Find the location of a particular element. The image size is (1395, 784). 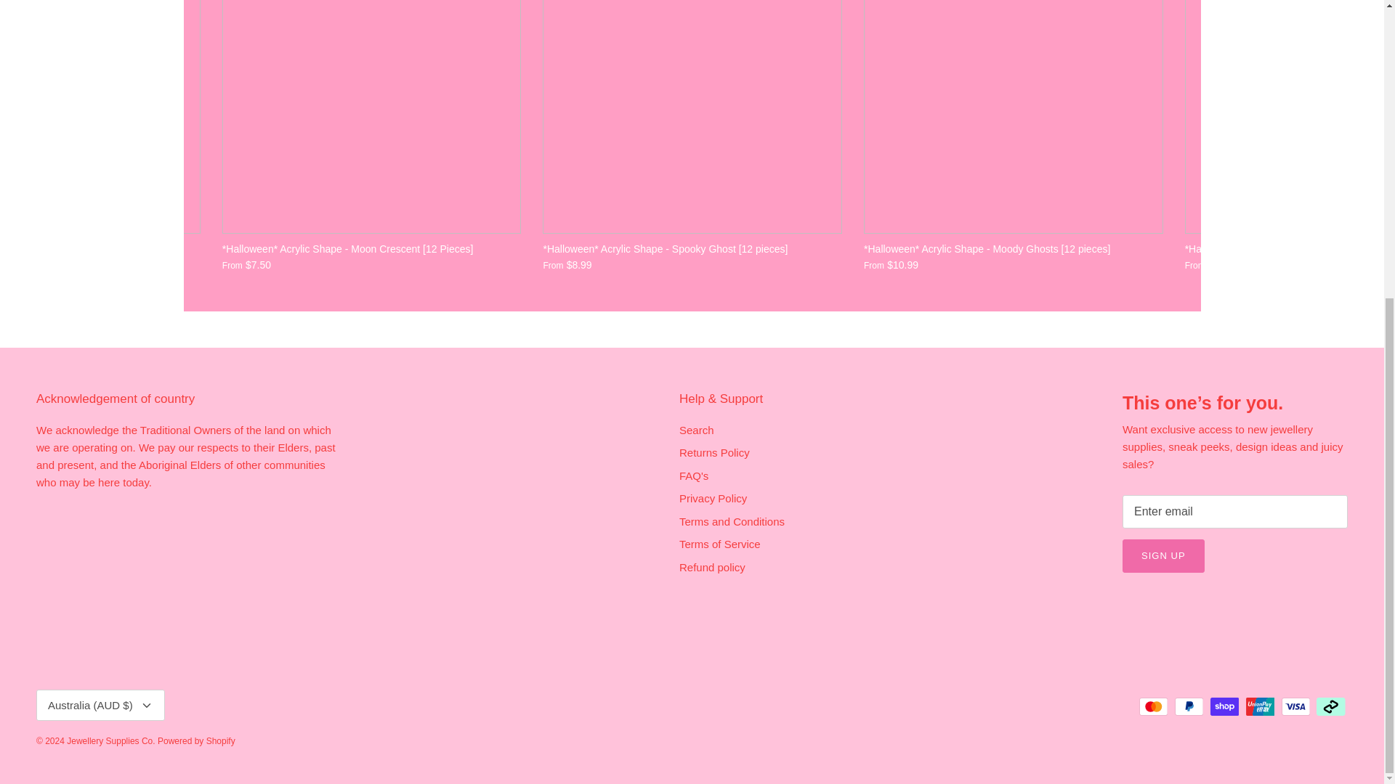

Union Pay is located at coordinates (1260, 707).